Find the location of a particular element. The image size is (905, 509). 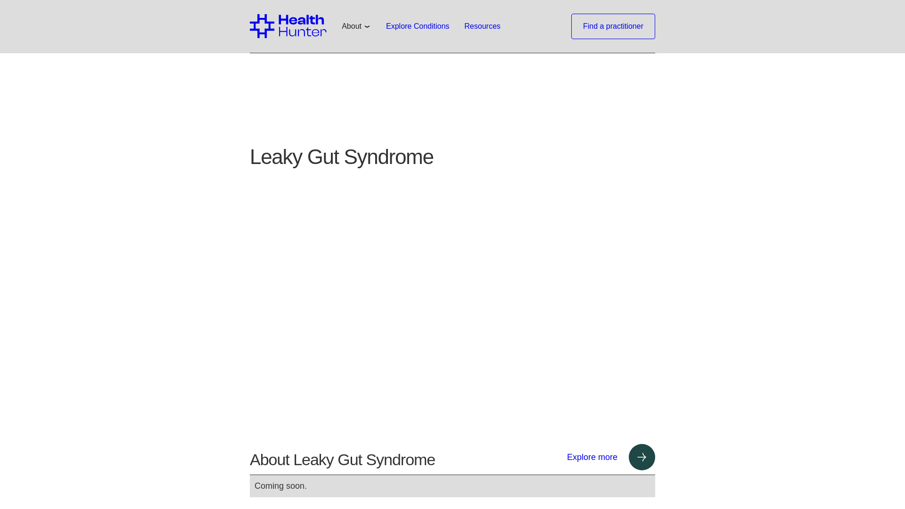

Explore more is located at coordinates (611, 457).